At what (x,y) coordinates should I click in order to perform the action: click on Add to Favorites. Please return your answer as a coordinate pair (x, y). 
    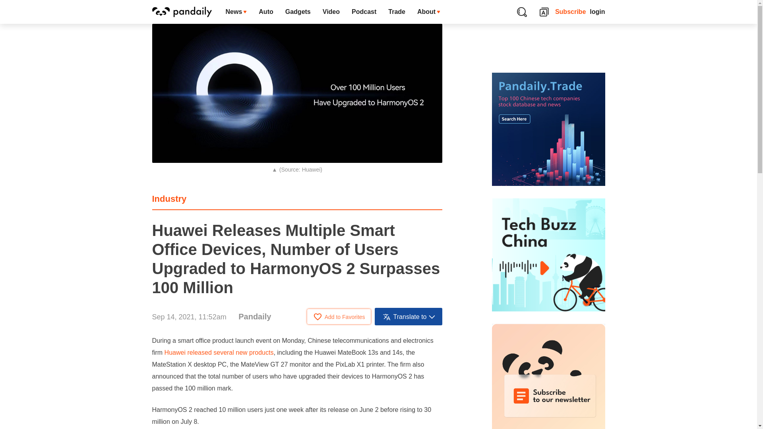
    Looking at the image, I should click on (339, 316).